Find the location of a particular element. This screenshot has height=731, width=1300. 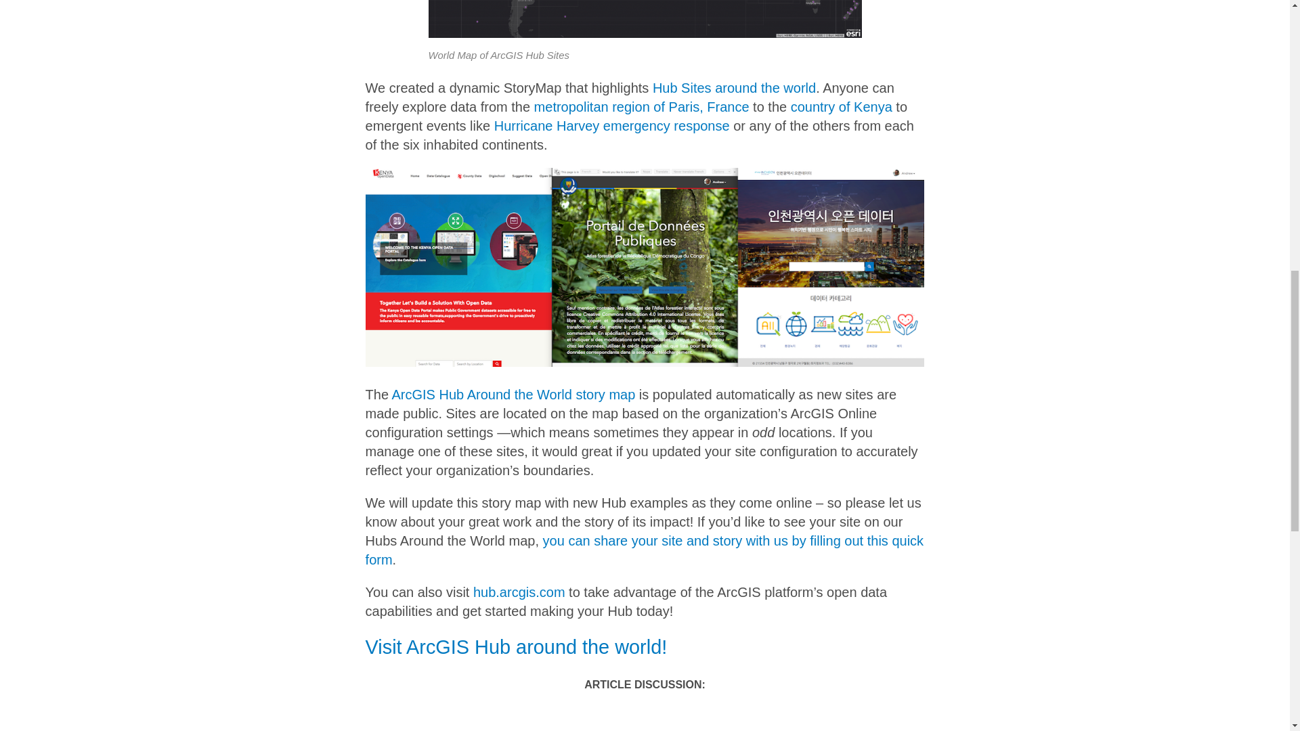

Paris region from Hubs around the World is located at coordinates (642, 106).